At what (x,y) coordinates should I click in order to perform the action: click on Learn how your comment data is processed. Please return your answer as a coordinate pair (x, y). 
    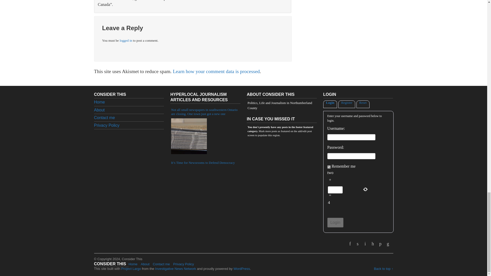
    Looking at the image, I should click on (216, 71).